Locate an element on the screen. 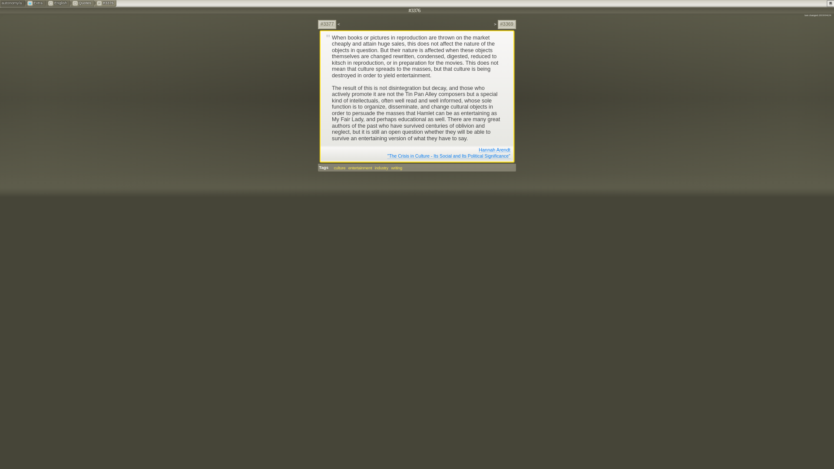  culture is located at coordinates (339, 168).